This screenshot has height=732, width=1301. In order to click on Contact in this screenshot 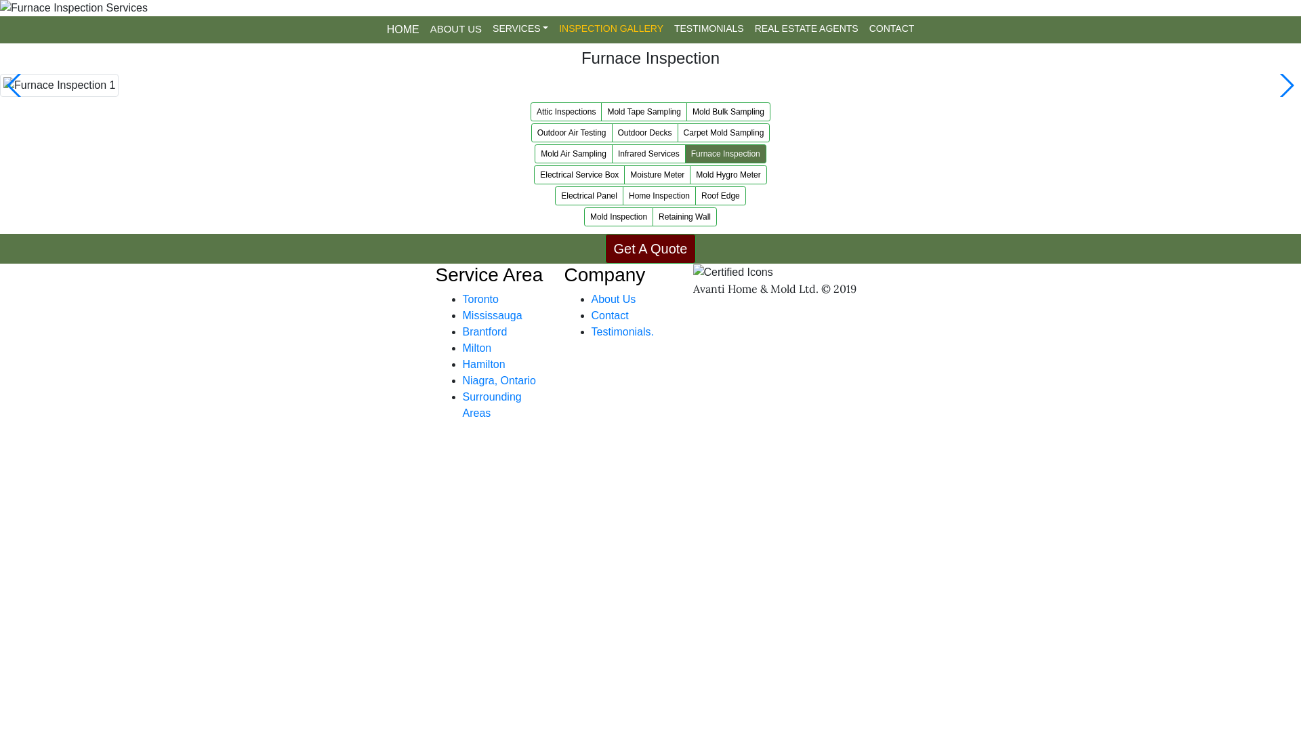, I will do `click(610, 316)`.